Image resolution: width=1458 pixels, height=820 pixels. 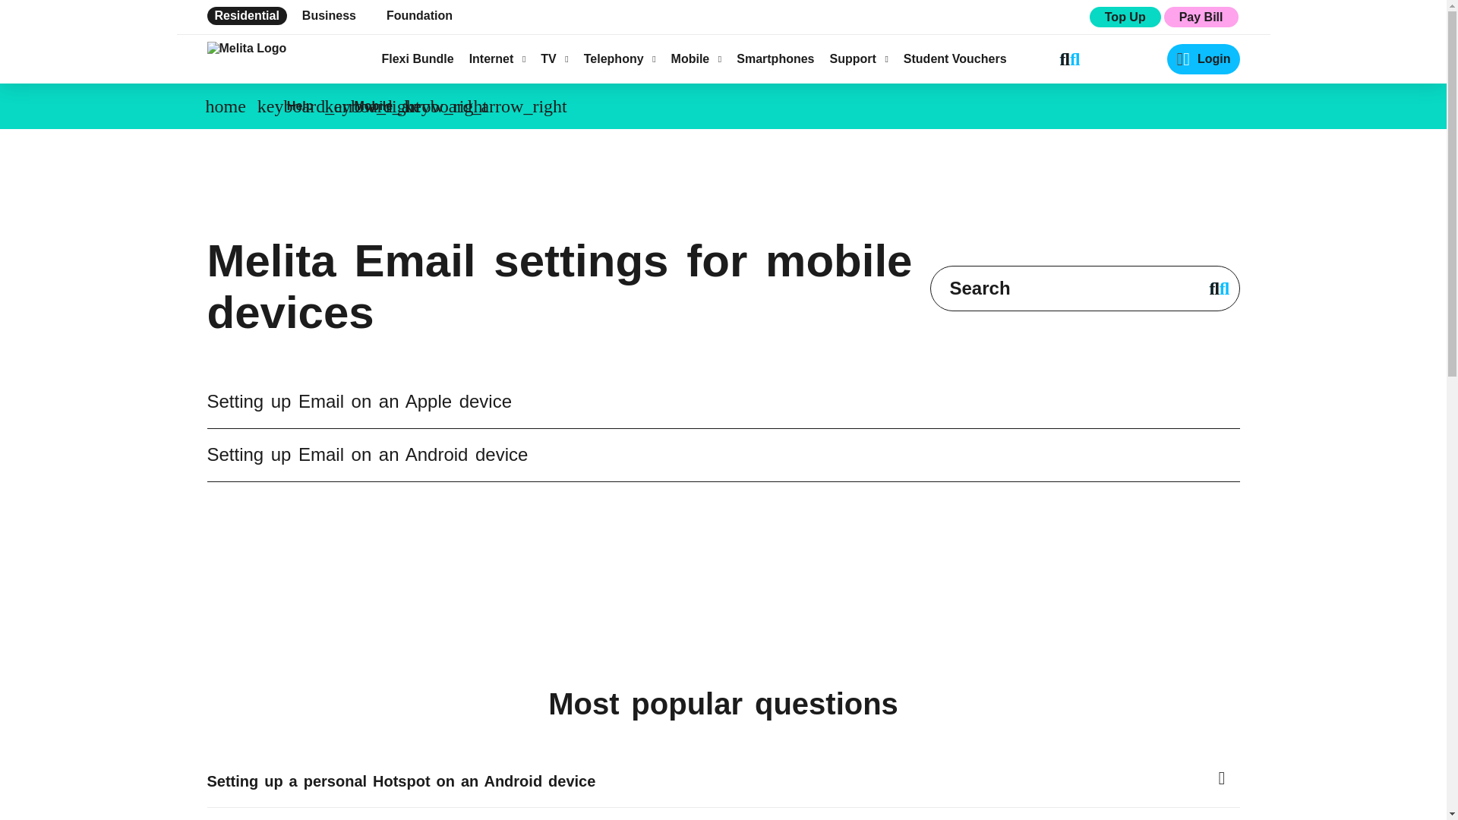 What do you see at coordinates (620, 59) in the screenshot?
I see `Telephony` at bounding box center [620, 59].